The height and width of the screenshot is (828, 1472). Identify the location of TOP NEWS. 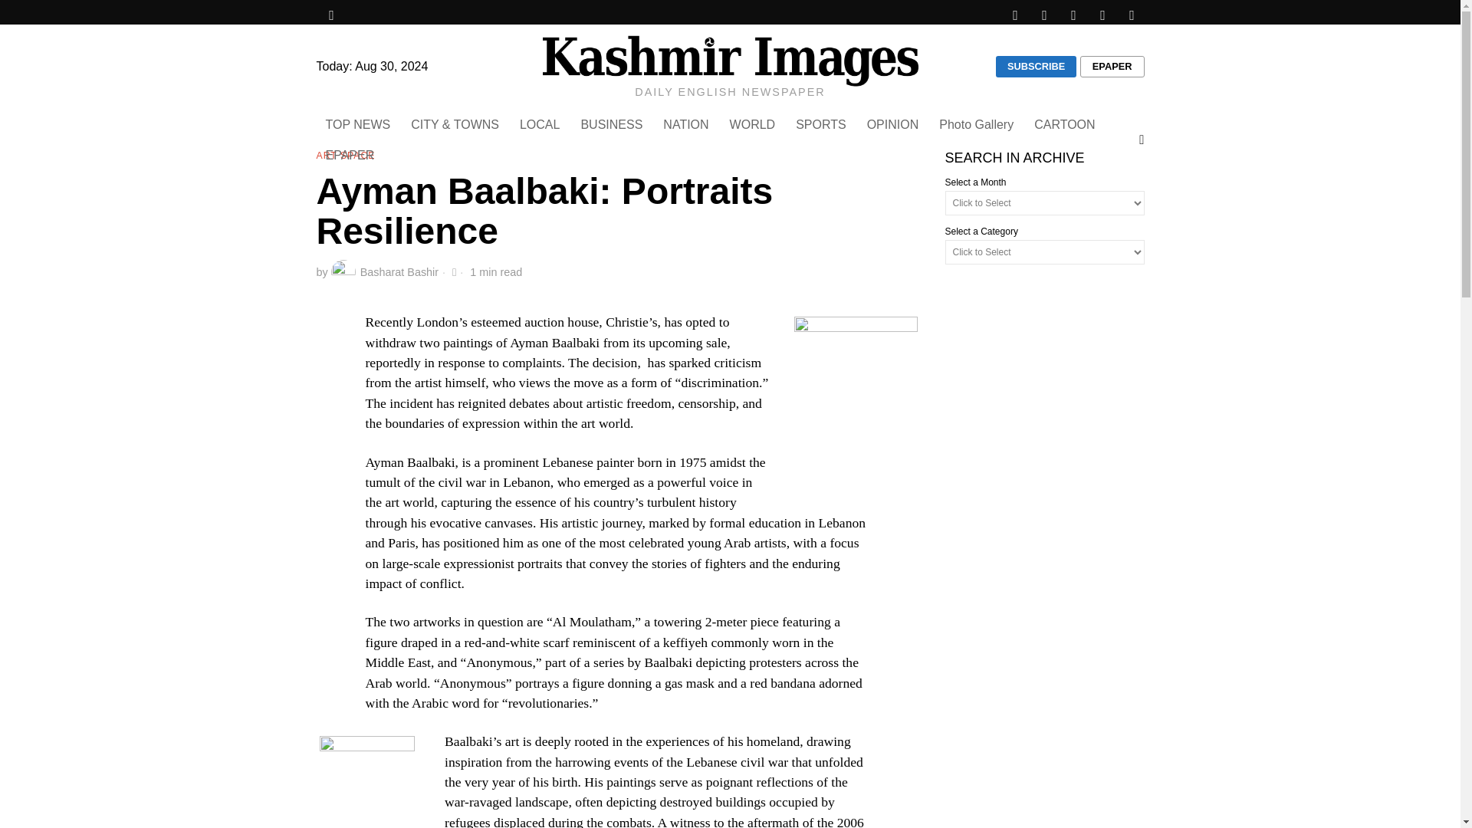
(359, 124).